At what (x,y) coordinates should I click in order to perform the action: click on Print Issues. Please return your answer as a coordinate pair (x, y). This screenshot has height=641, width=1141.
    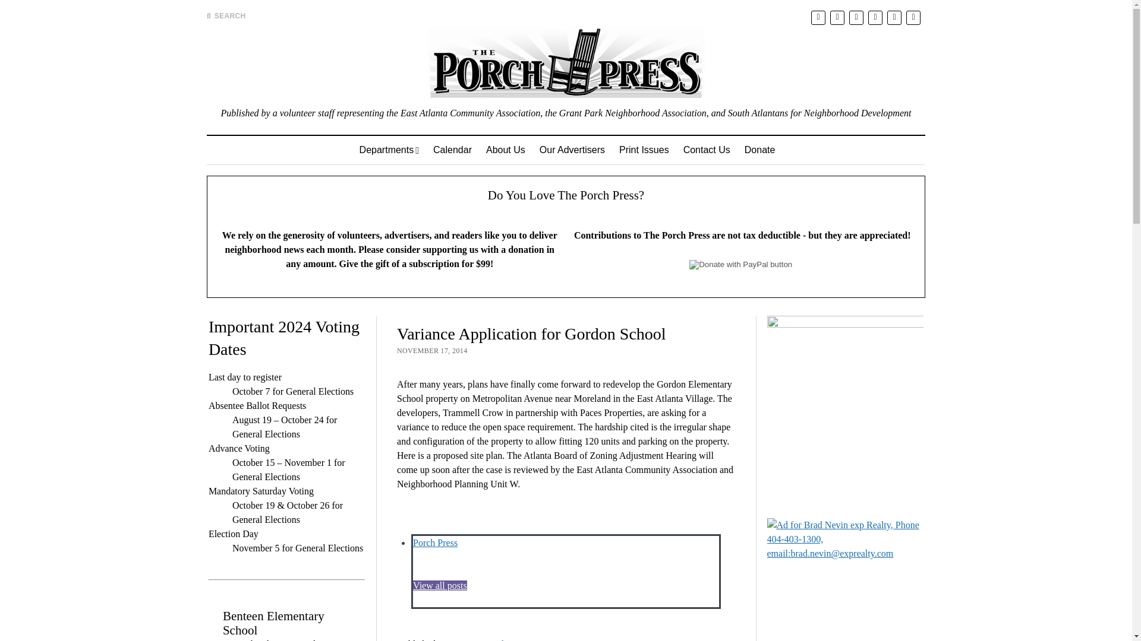
    Looking at the image, I should click on (644, 150).